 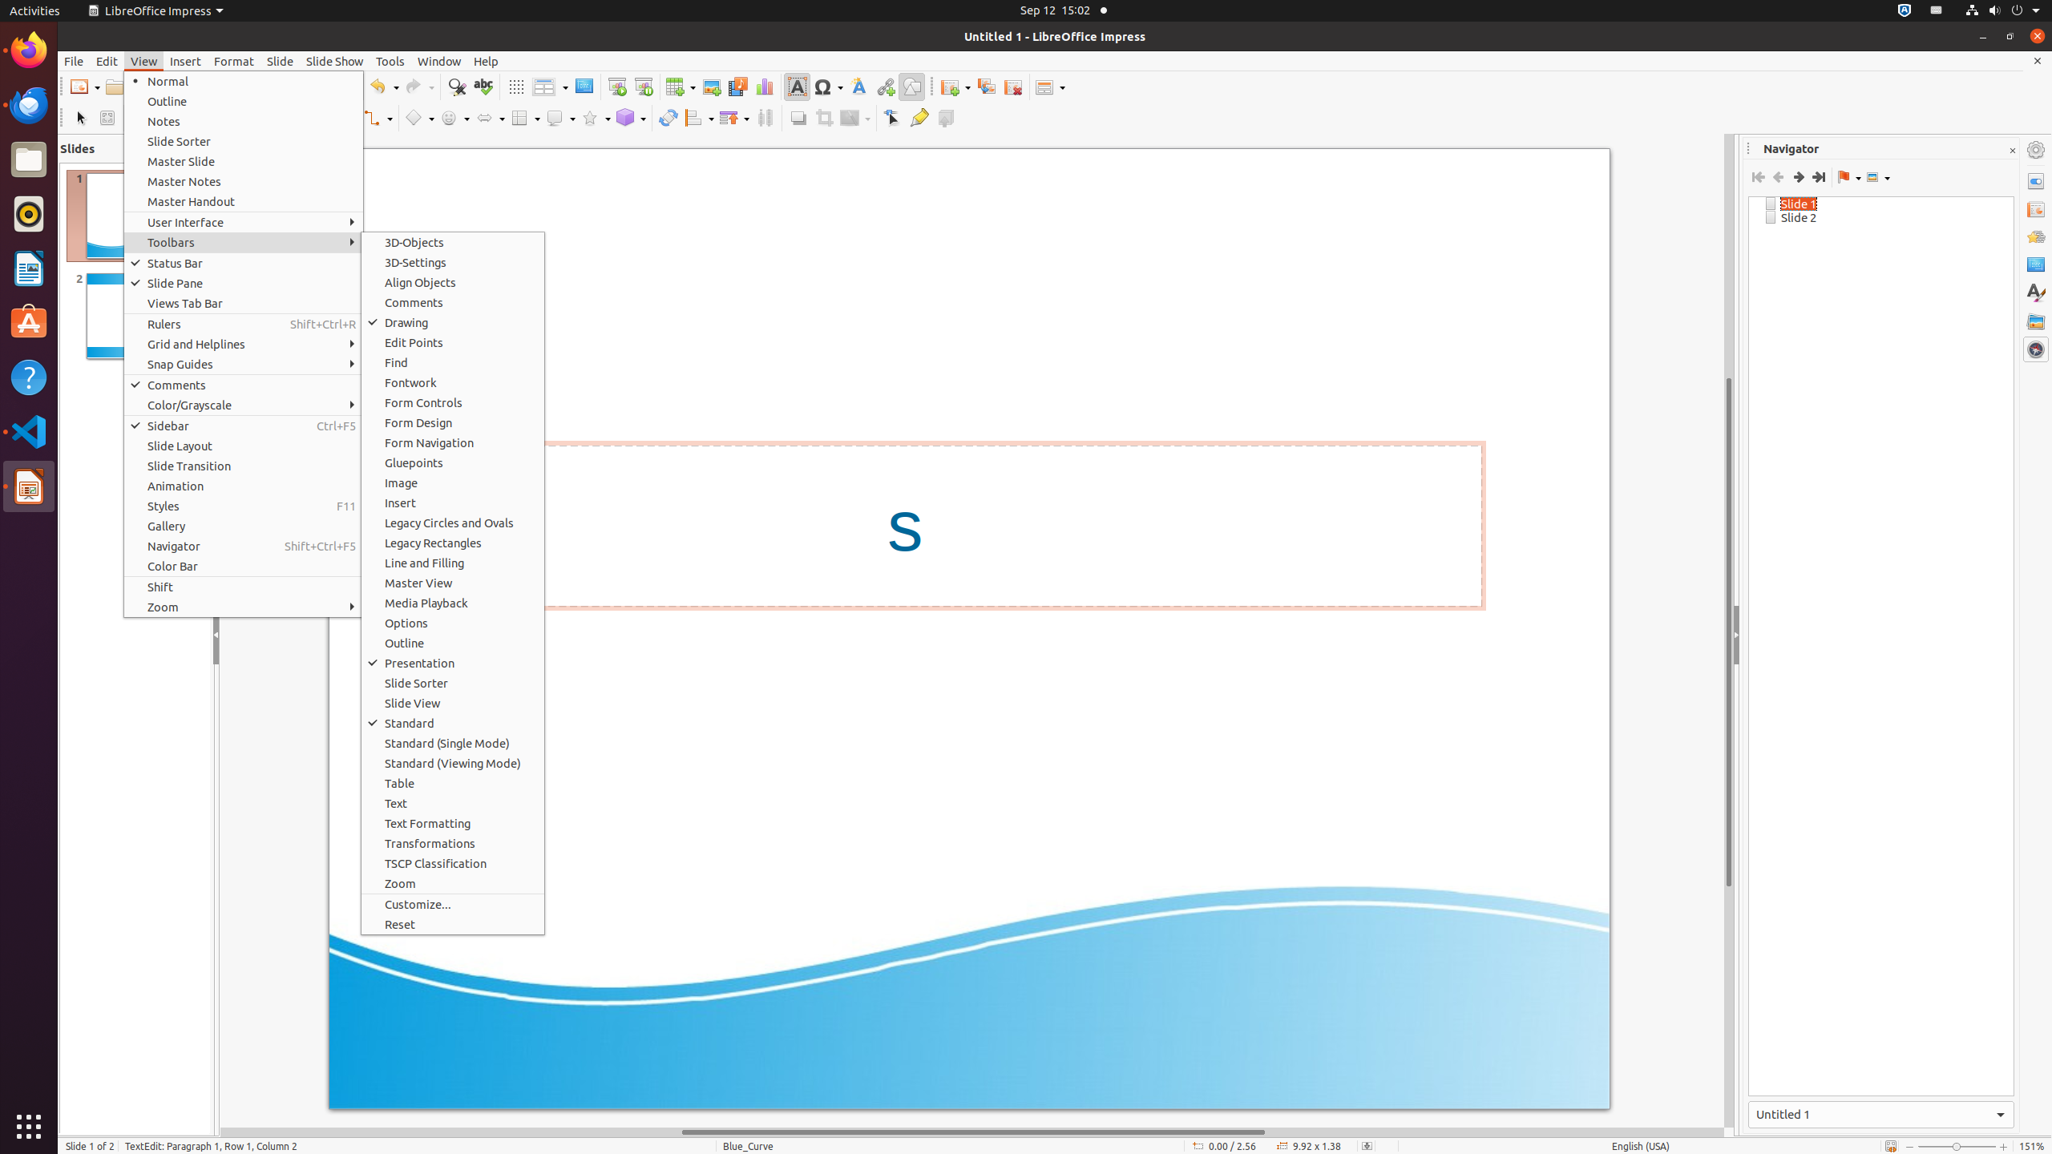 I want to click on File, so click(x=74, y=61).